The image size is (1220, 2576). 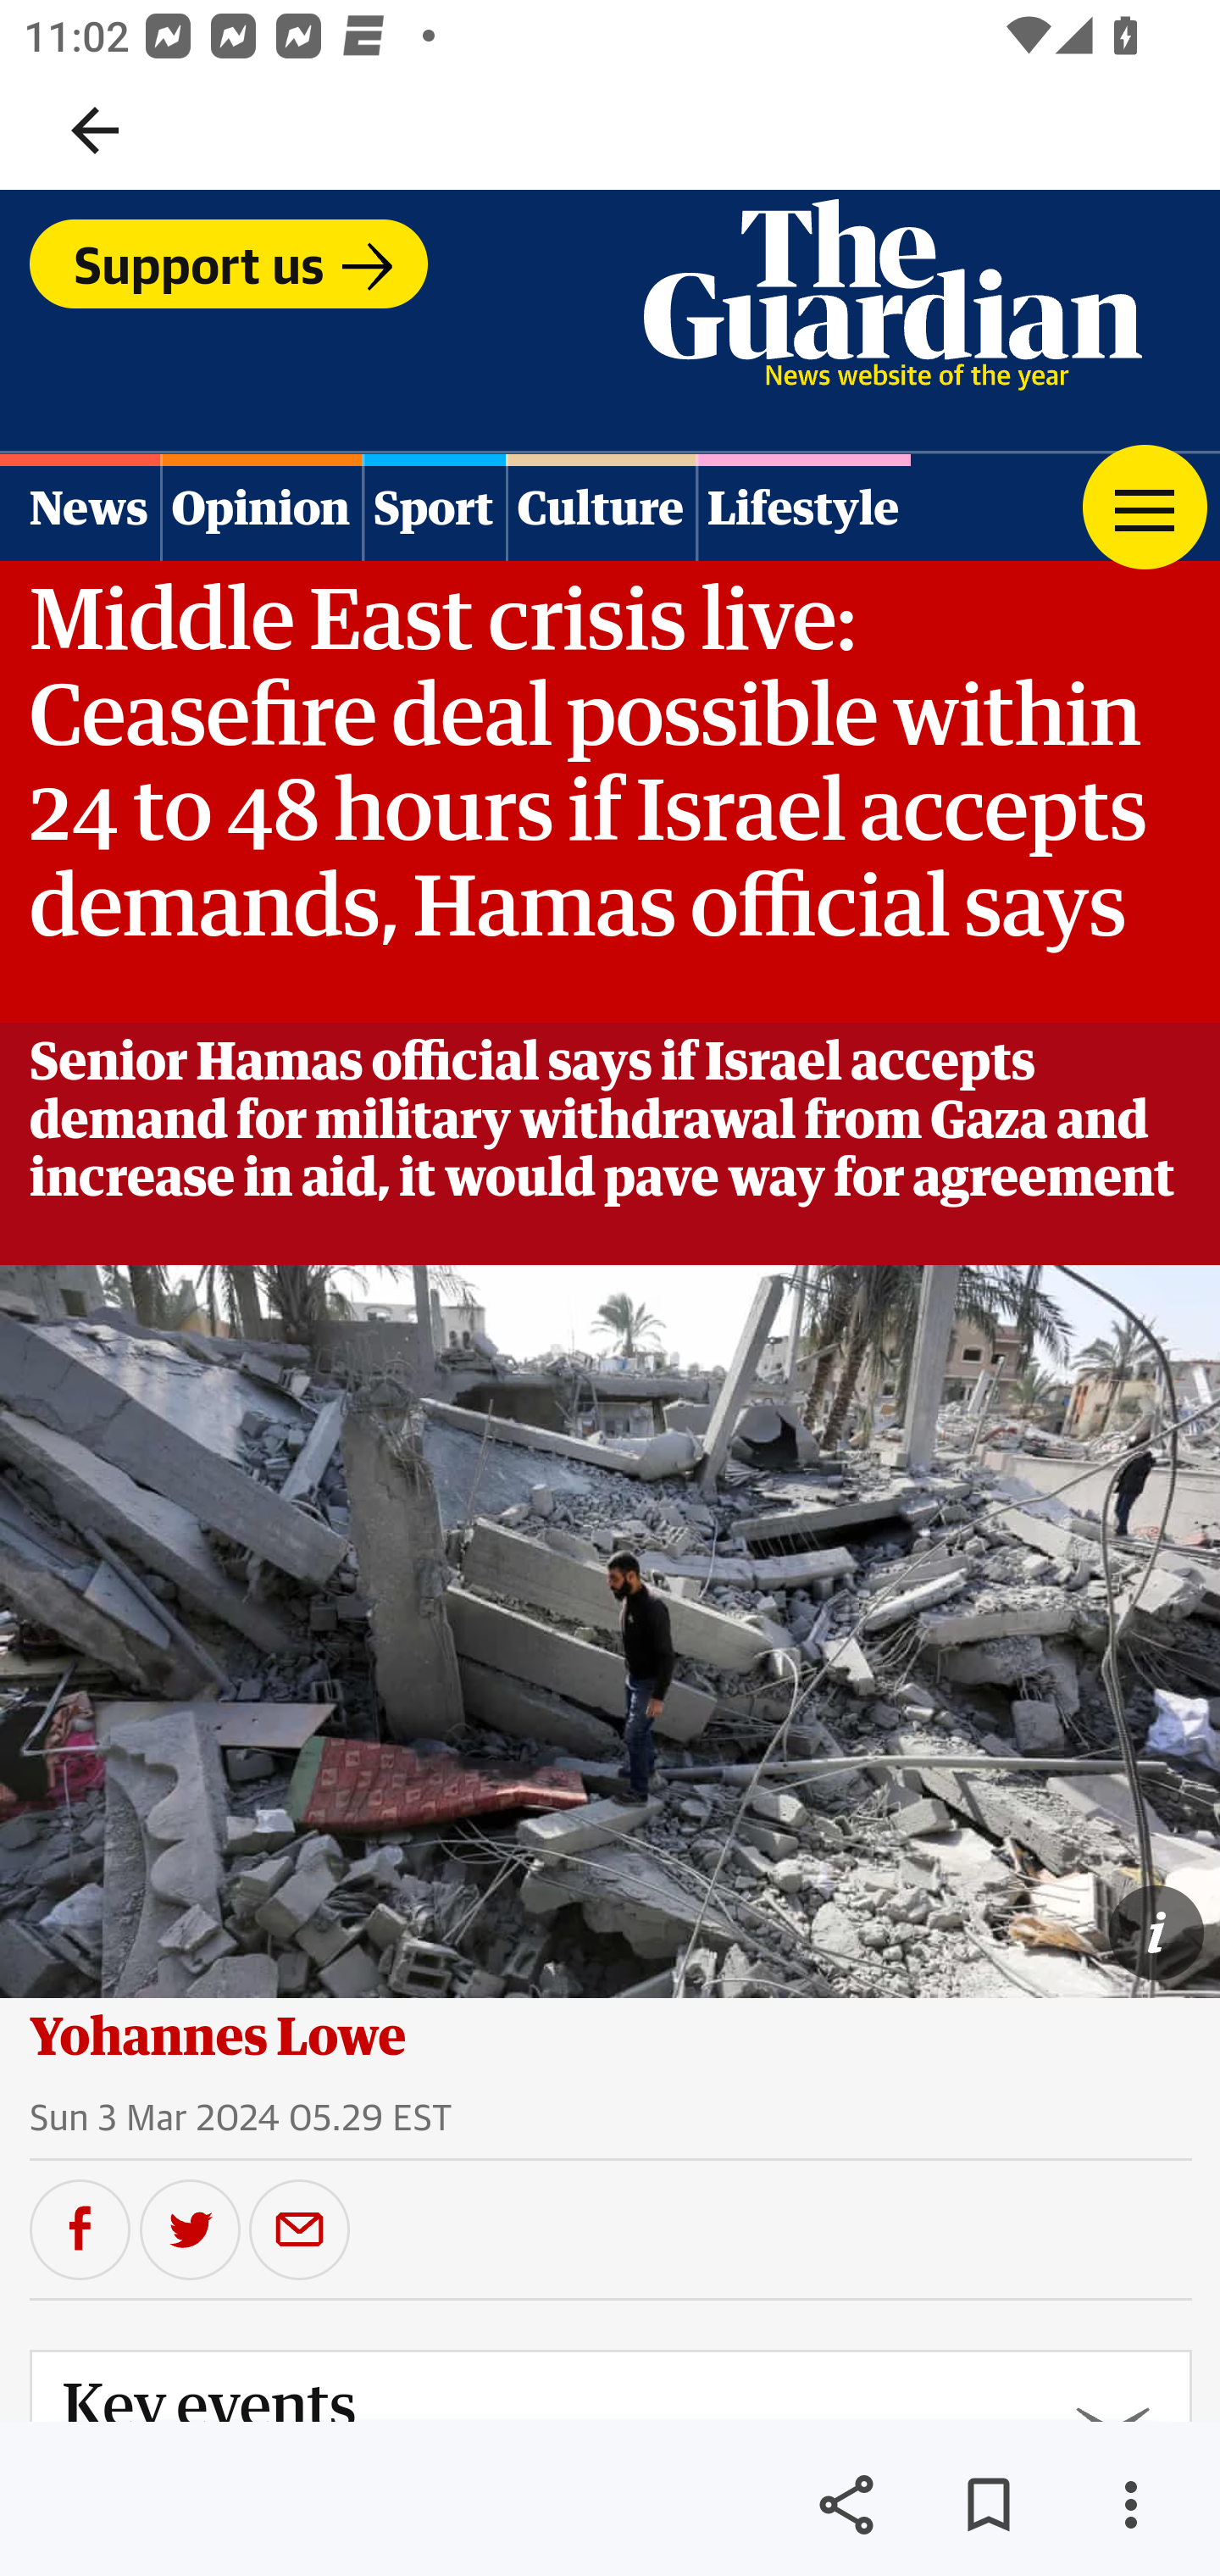 I want to click on More options, so click(x=1130, y=2505).